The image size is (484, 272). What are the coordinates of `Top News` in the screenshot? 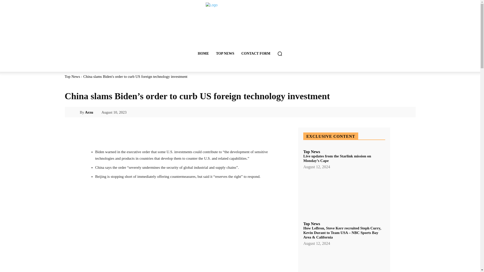 It's located at (72, 77).